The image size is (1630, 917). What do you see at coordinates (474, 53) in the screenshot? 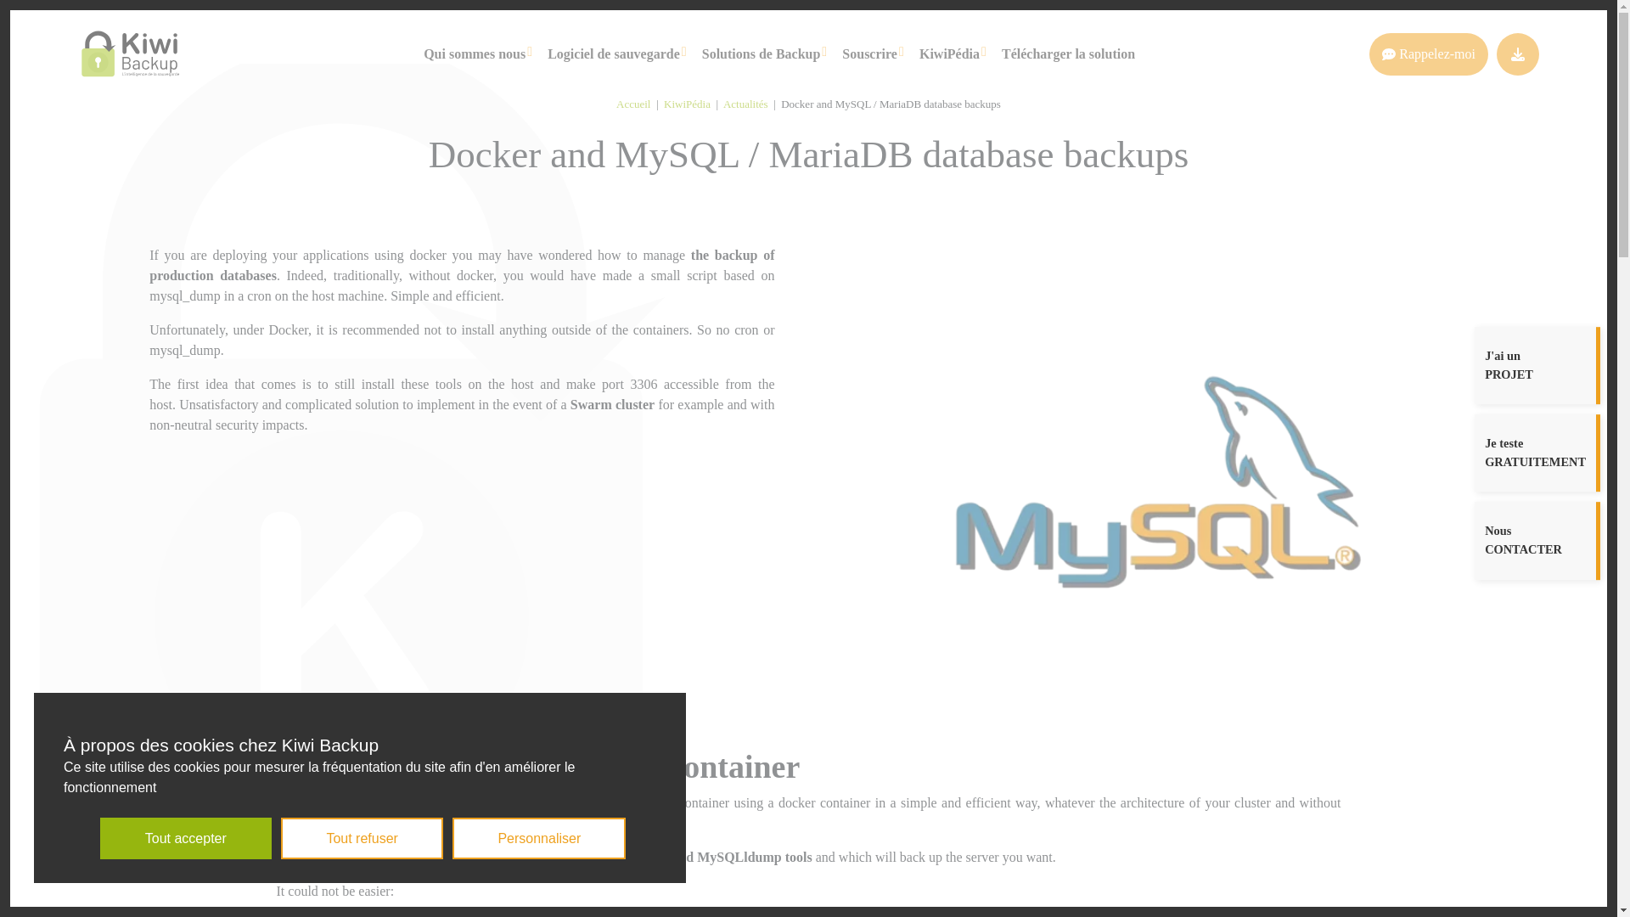
I see `Qui sommes nous` at bounding box center [474, 53].